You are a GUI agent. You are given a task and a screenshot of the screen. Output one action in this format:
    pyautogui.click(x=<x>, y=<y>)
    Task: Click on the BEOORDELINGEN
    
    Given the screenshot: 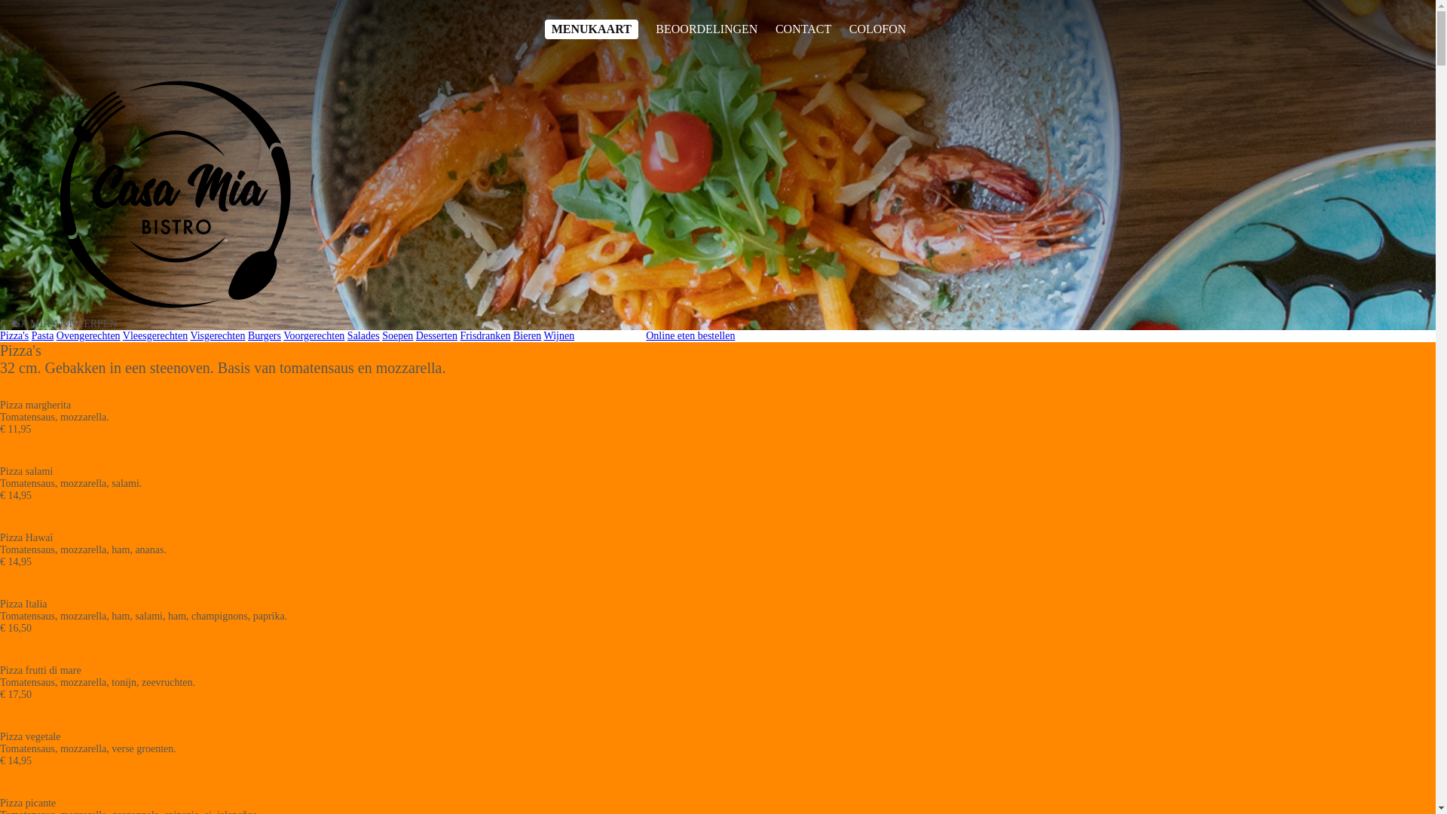 What is the action you would take?
    pyautogui.click(x=707, y=29)
    